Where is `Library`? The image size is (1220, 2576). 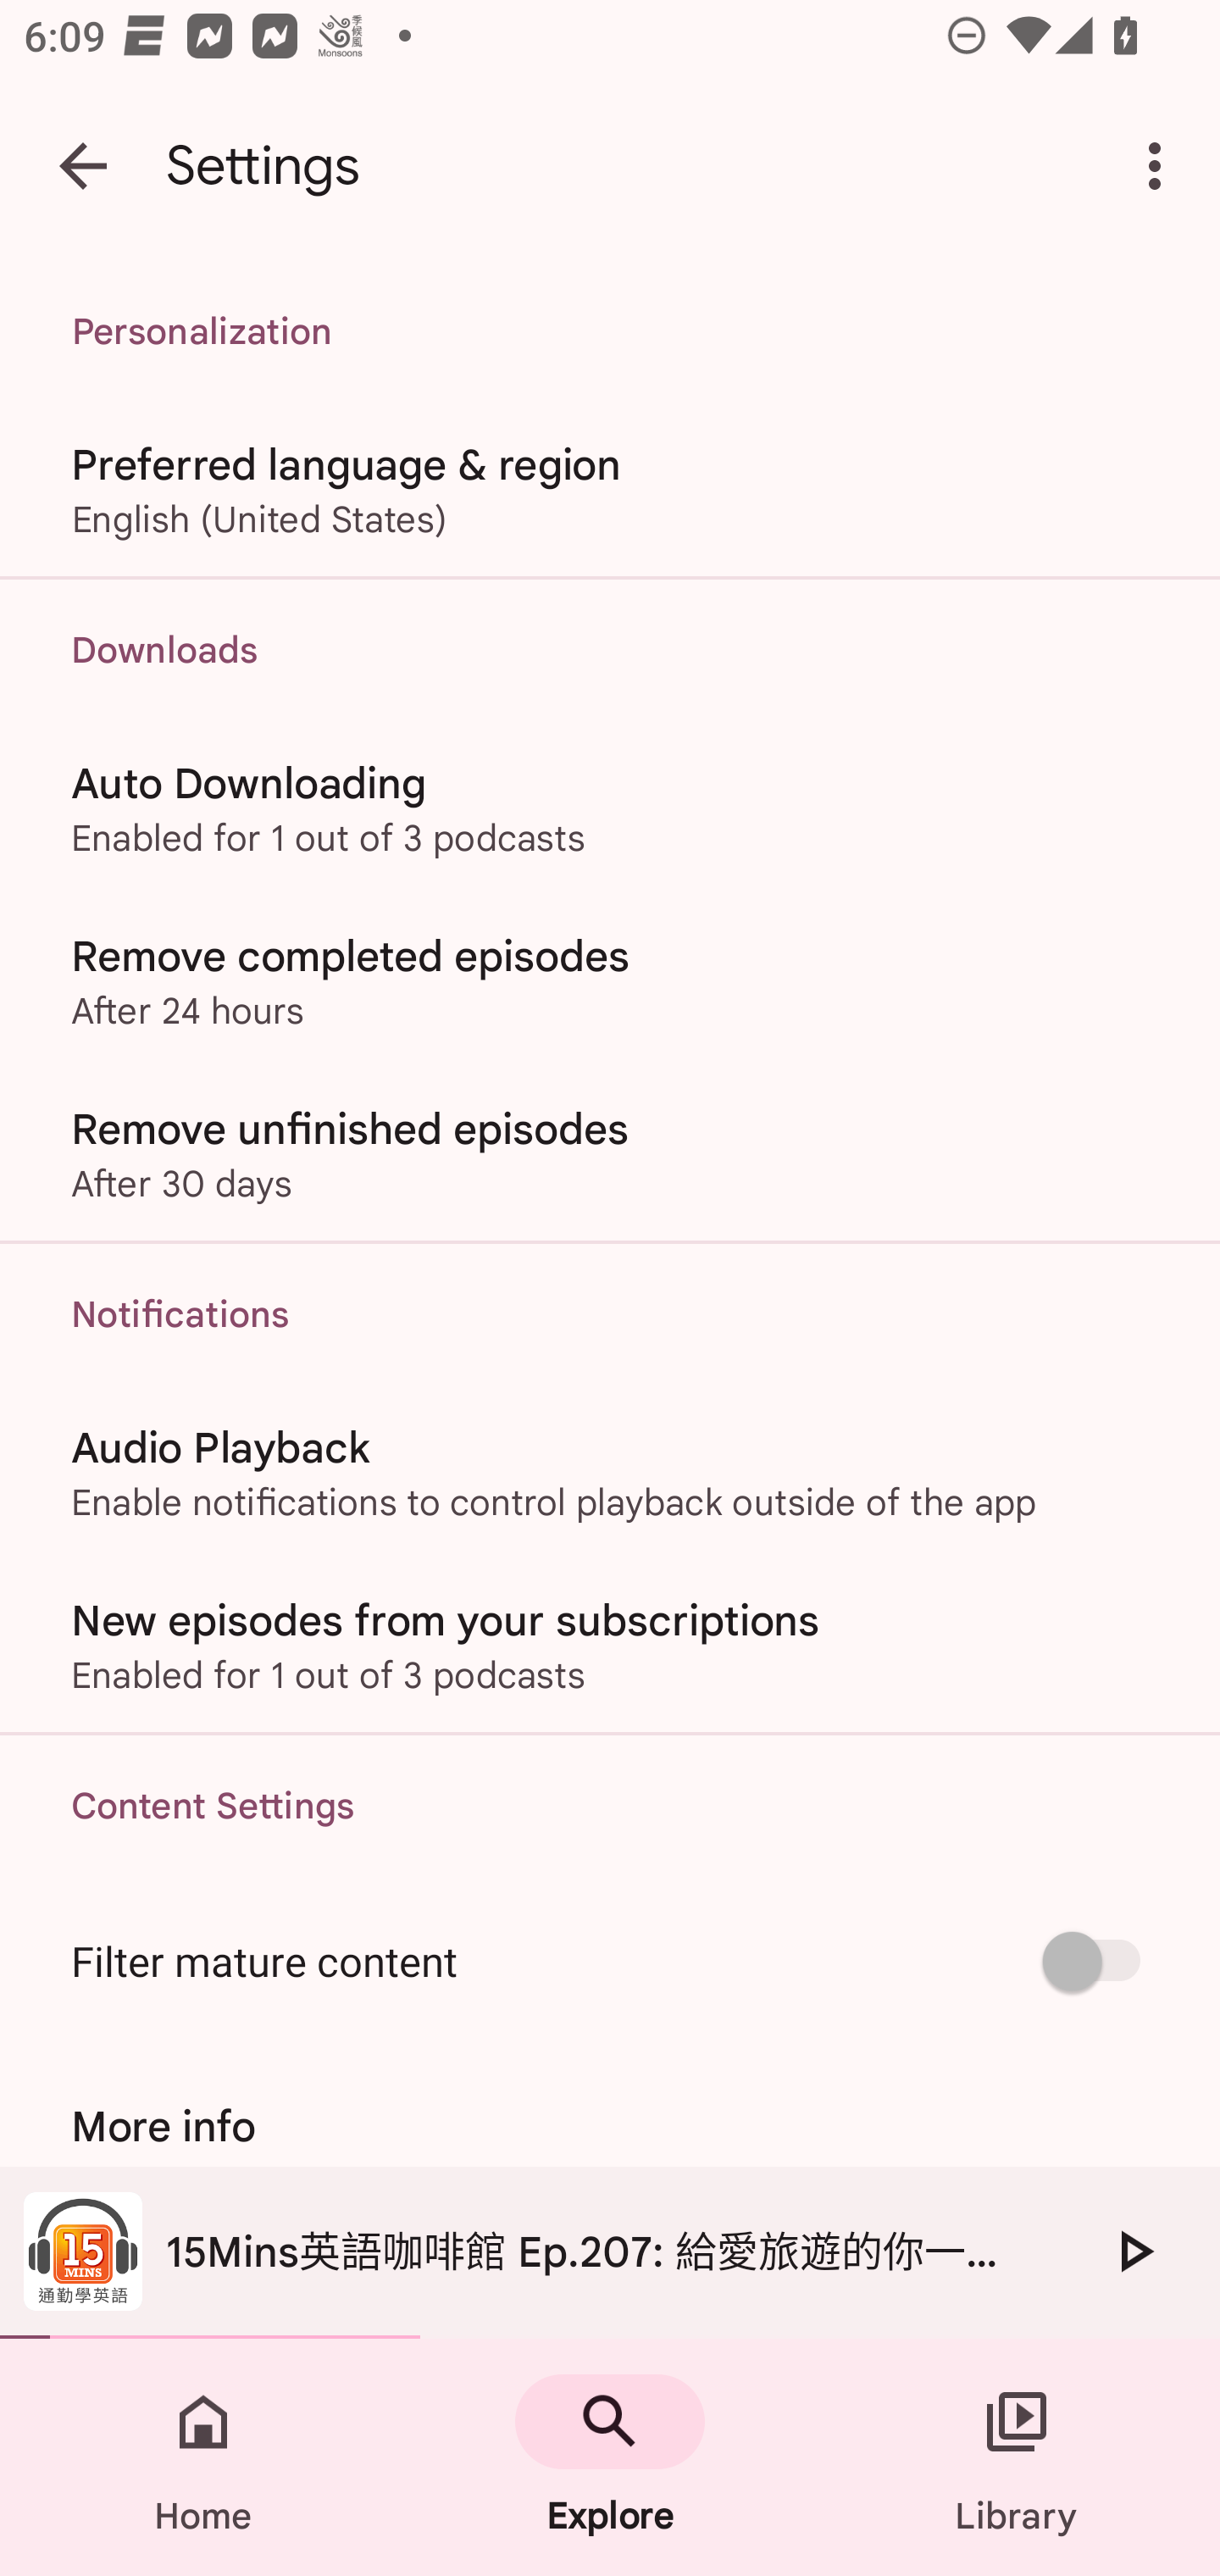
Library is located at coordinates (1017, 2457).